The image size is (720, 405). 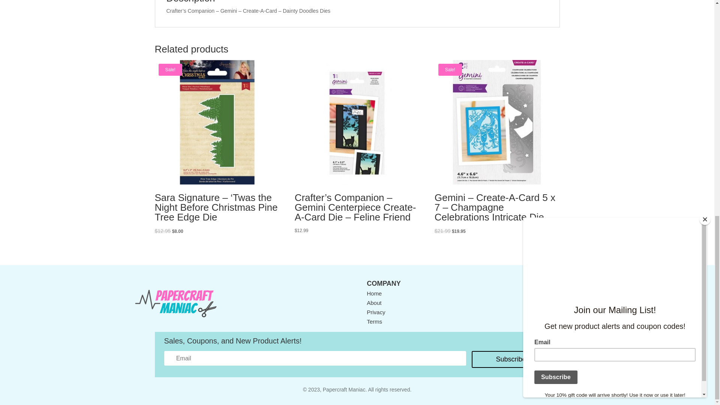 I want to click on FAQ, so click(x=538, y=321).